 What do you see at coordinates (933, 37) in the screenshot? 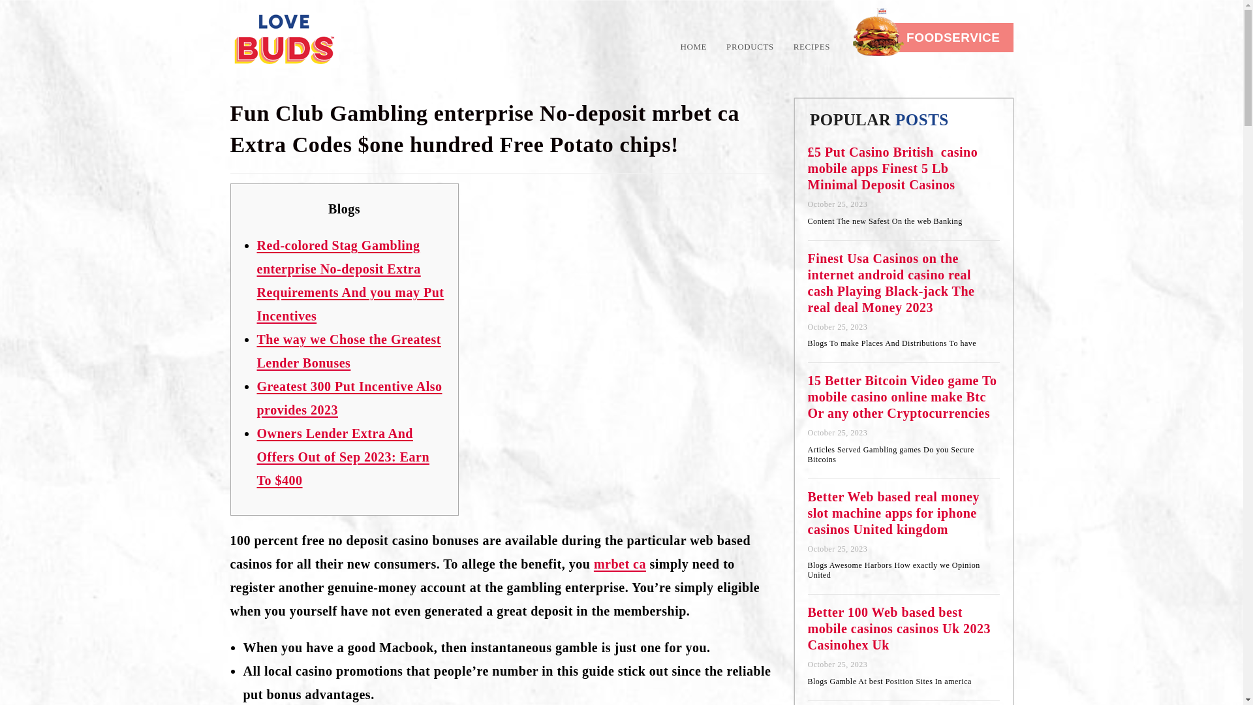
I see `FOODSERVICE` at bounding box center [933, 37].